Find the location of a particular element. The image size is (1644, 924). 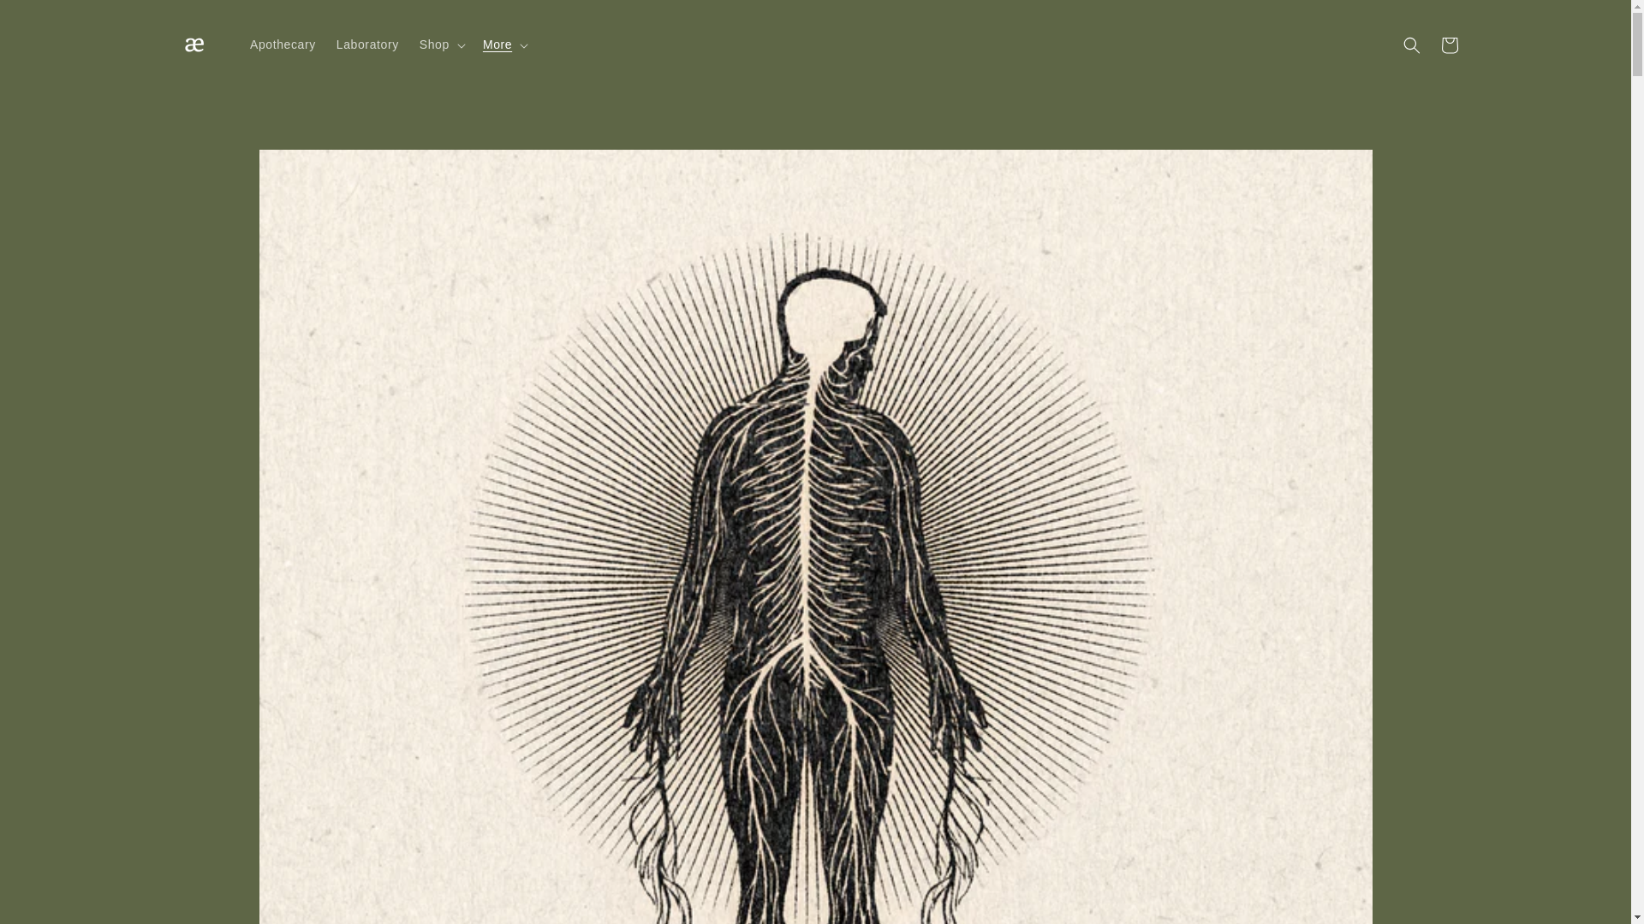

Apothecary is located at coordinates (283, 44).